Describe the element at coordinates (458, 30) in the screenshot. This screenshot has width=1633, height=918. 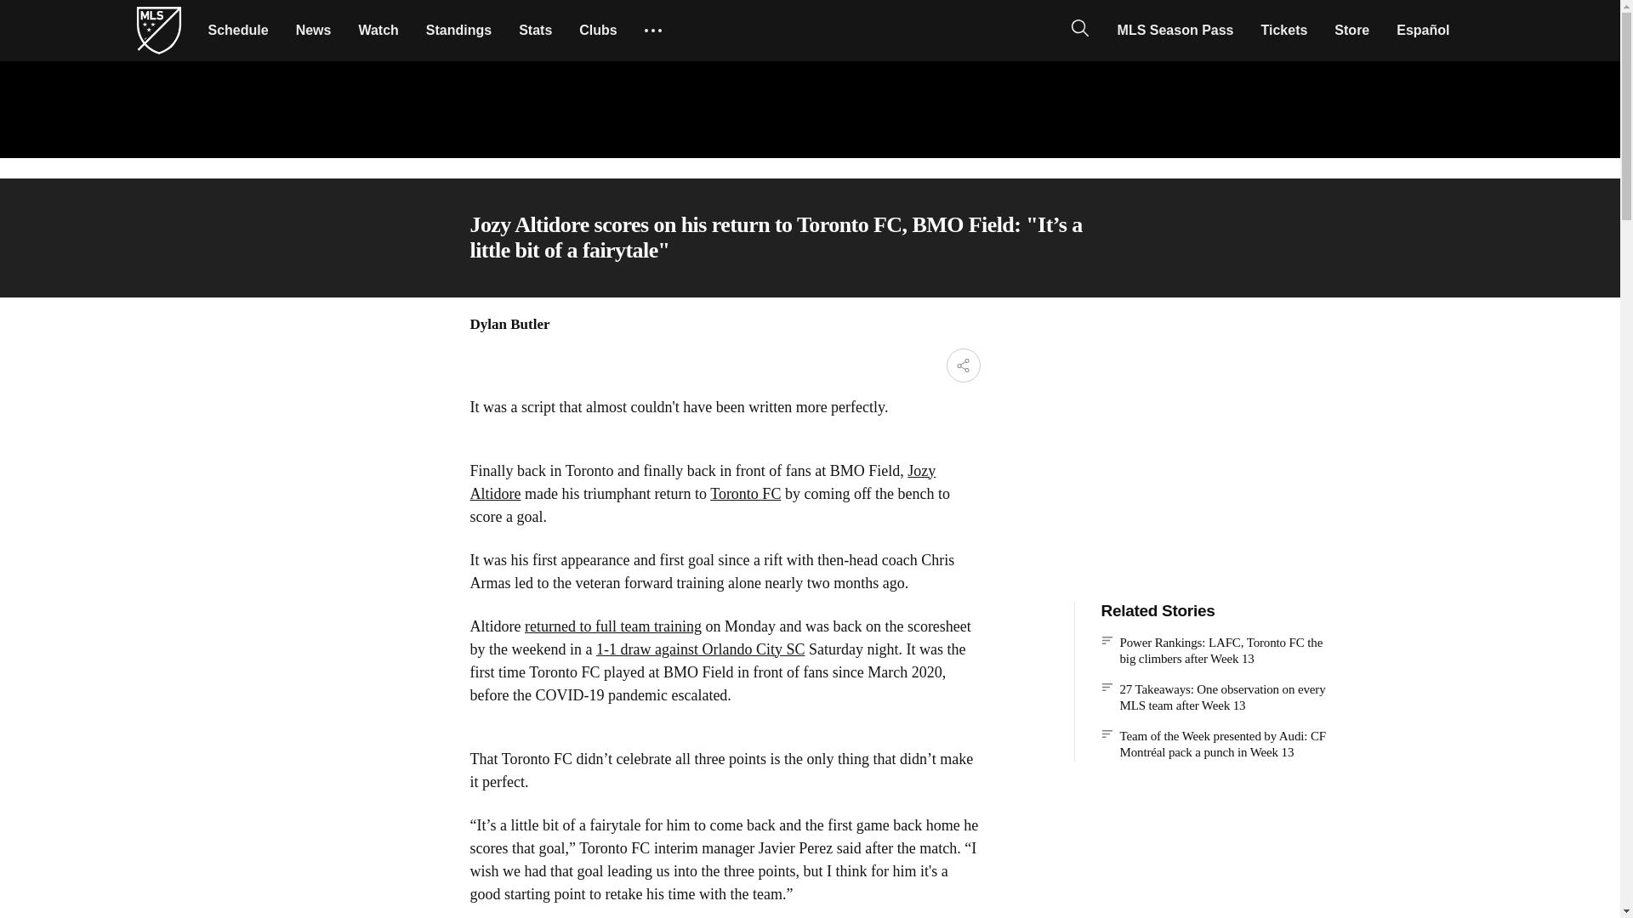
I see `Standings` at that location.